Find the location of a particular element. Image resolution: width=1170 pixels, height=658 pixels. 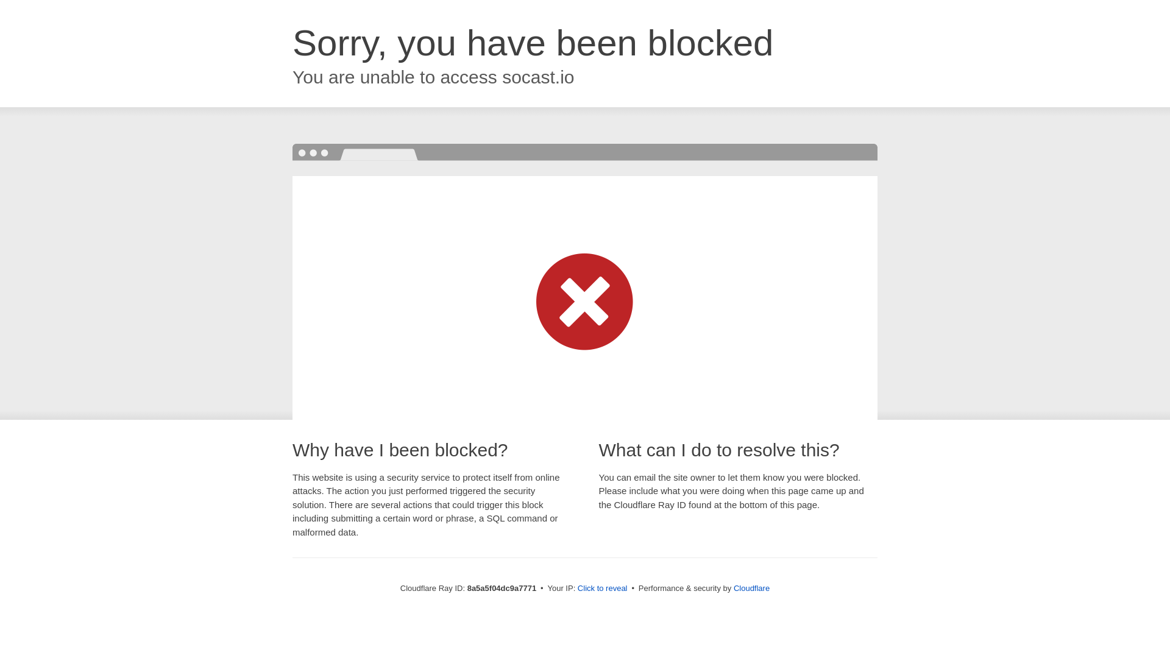

Cloudflare is located at coordinates (751, 588).